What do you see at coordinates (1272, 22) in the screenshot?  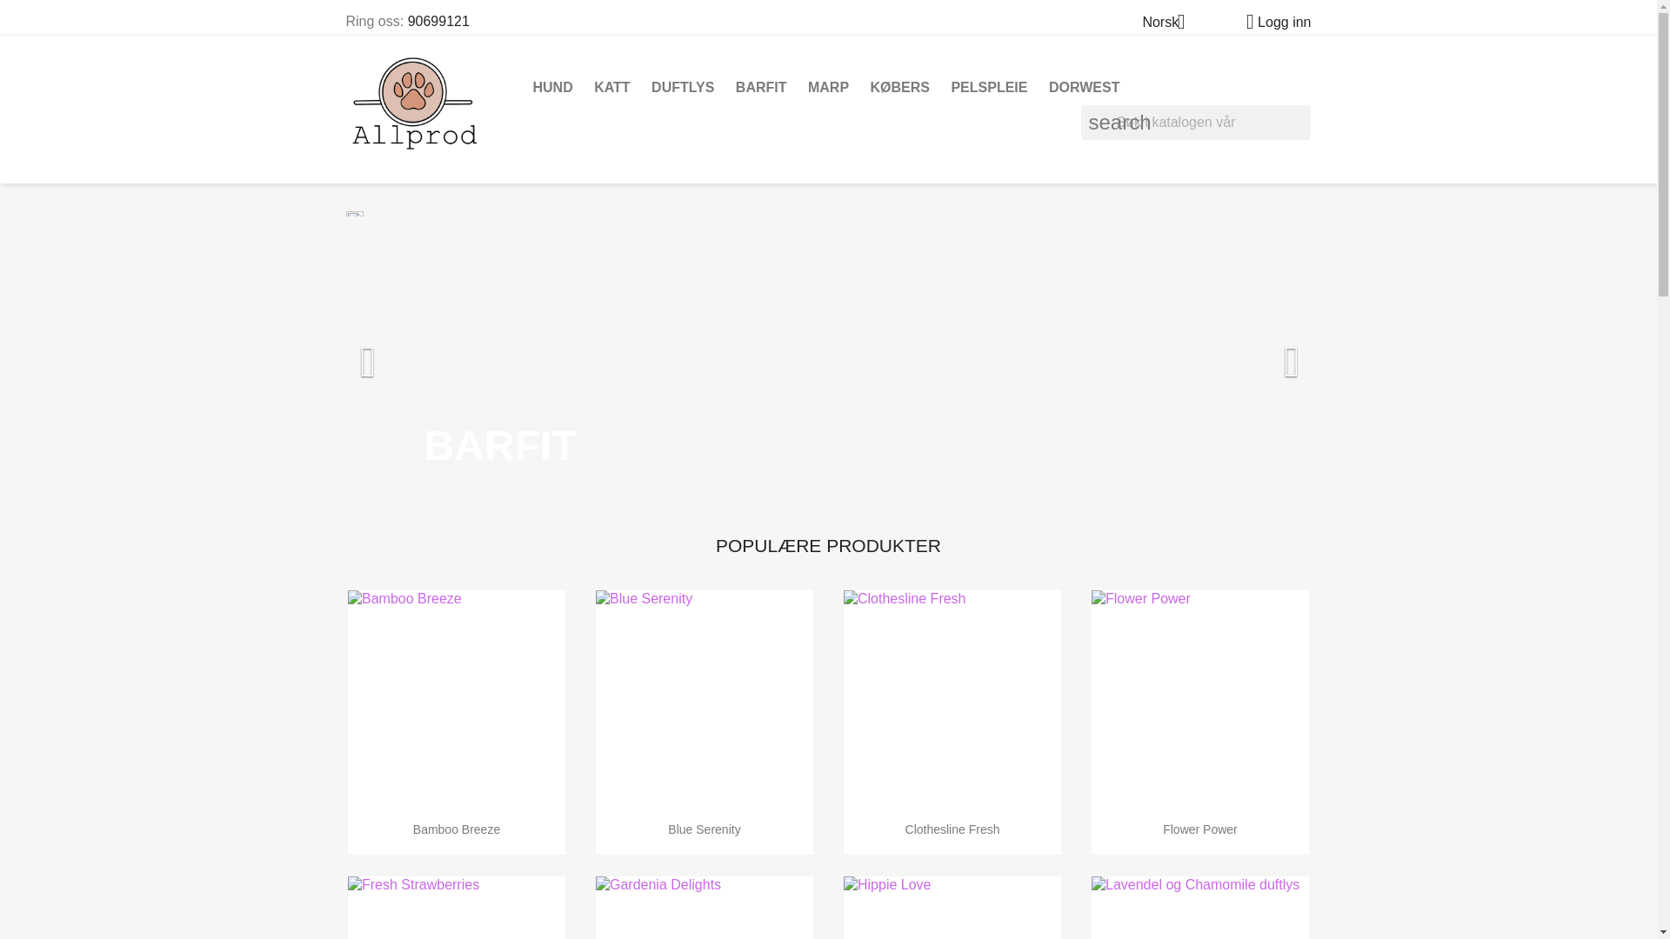 I see `Logg inn med din kundekonto` at bounding box center [1272, 22].